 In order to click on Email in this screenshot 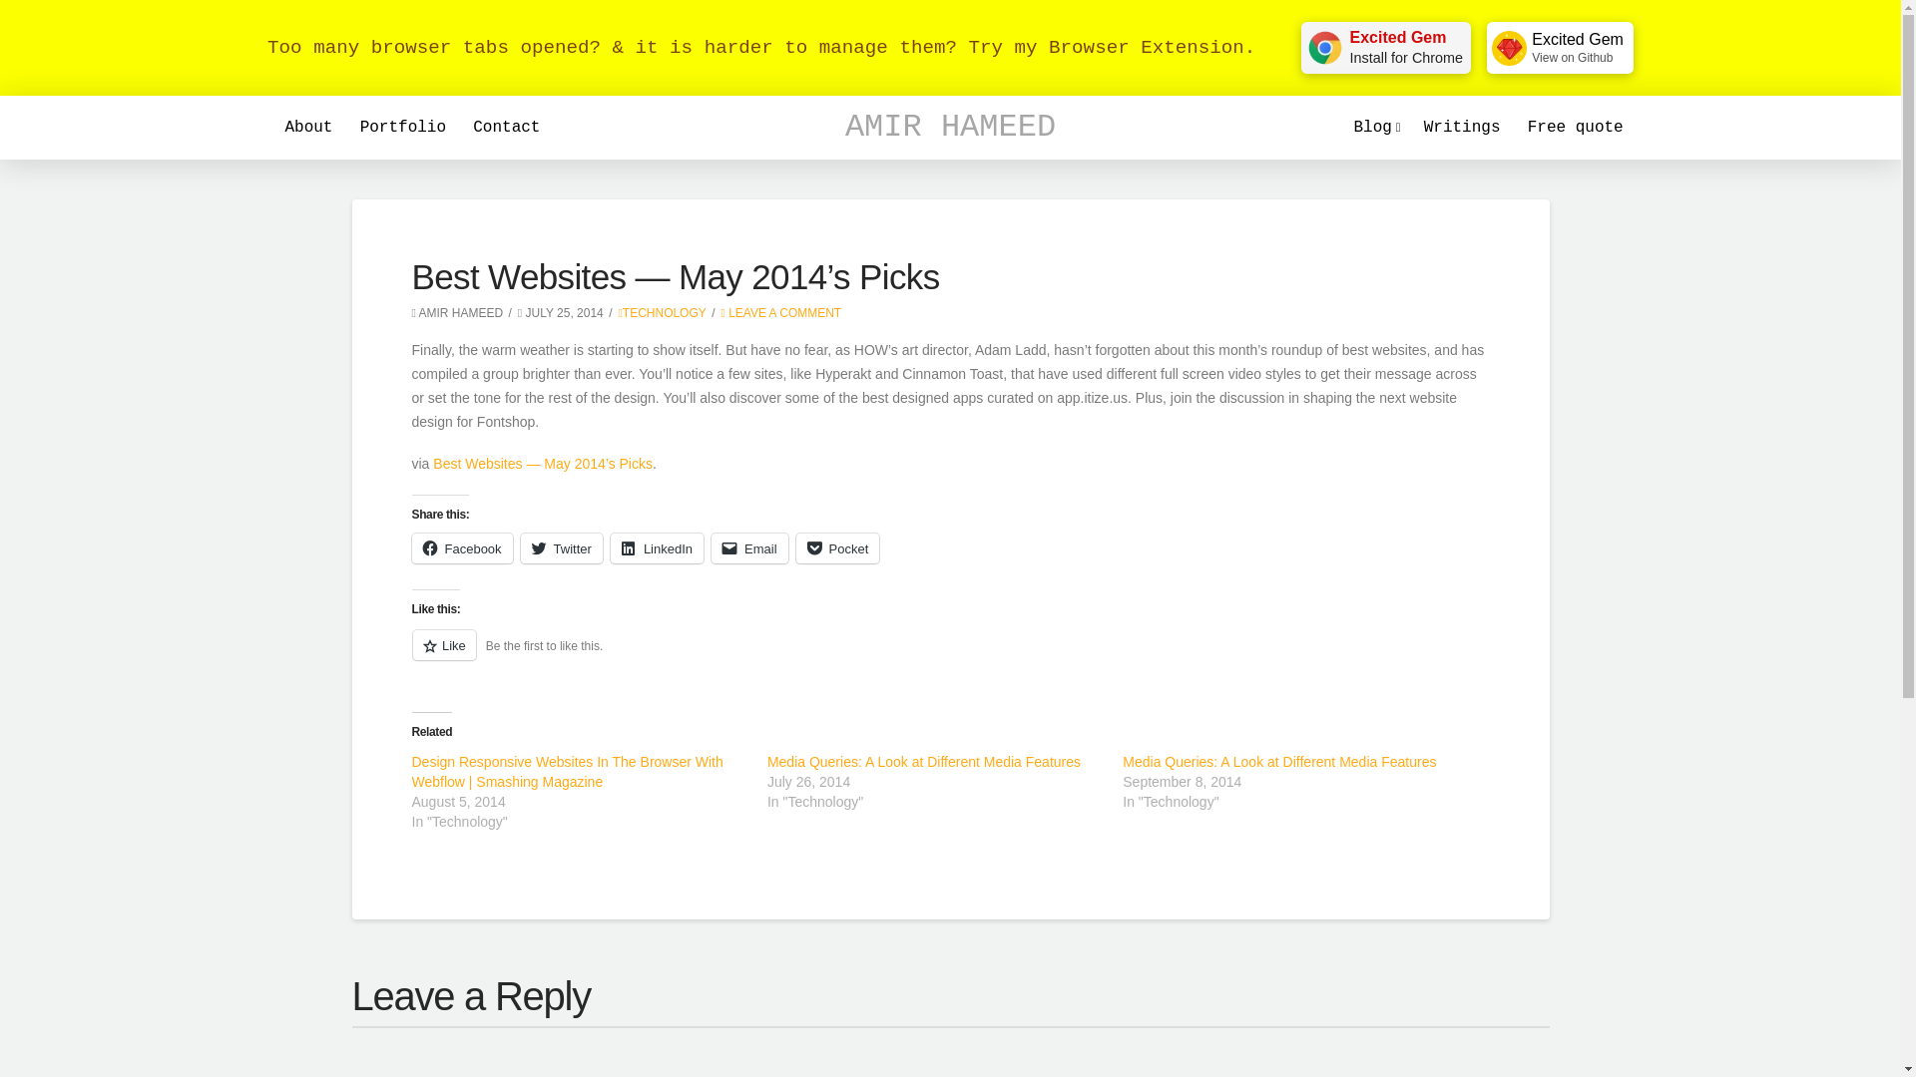, I will do `click(748, 547)`.